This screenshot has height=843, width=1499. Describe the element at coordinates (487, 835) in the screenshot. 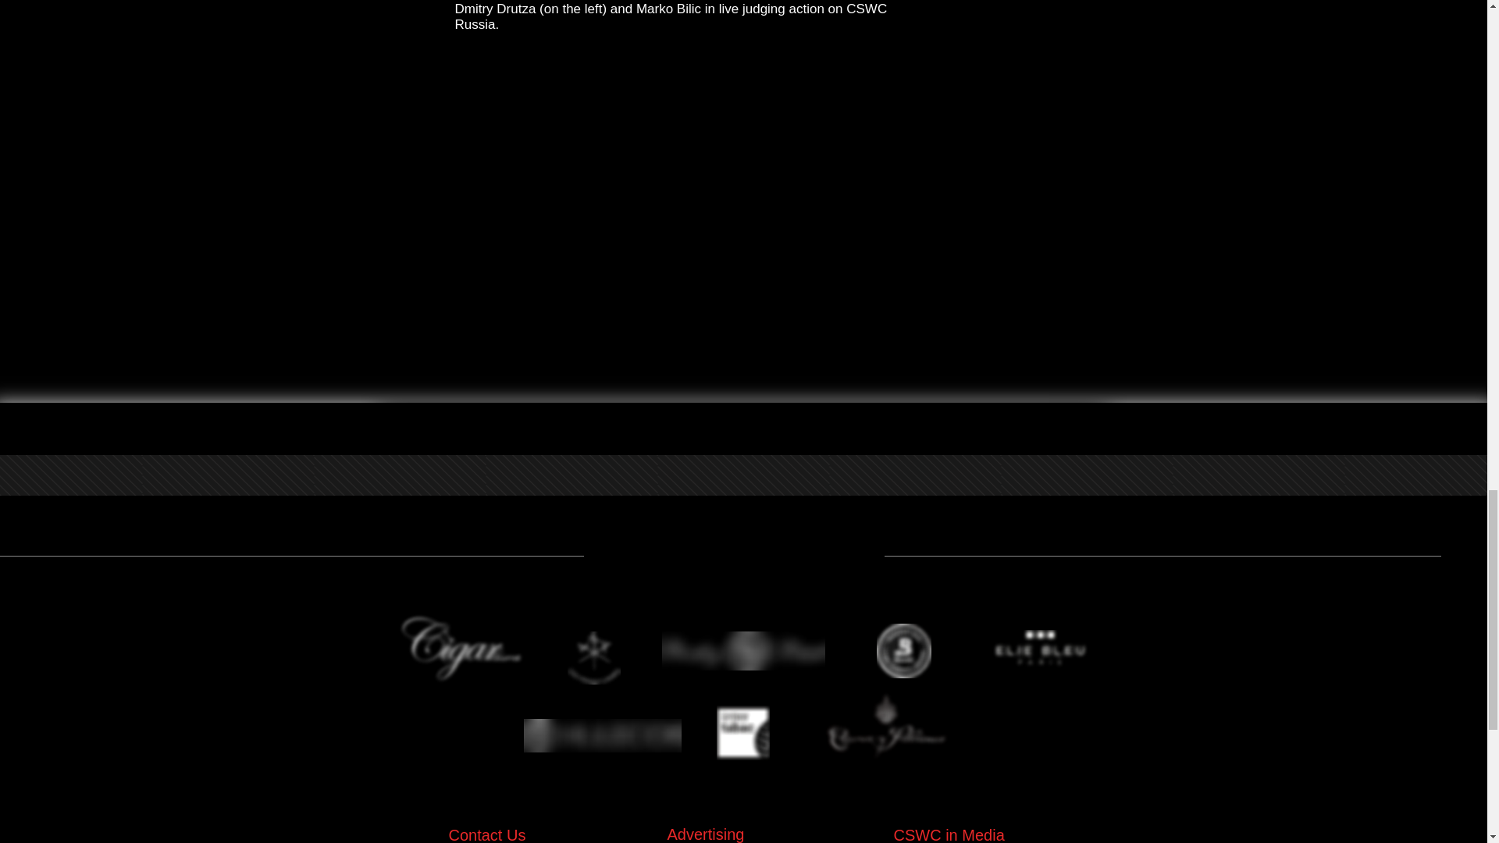

I see `Contact Us` at that location.